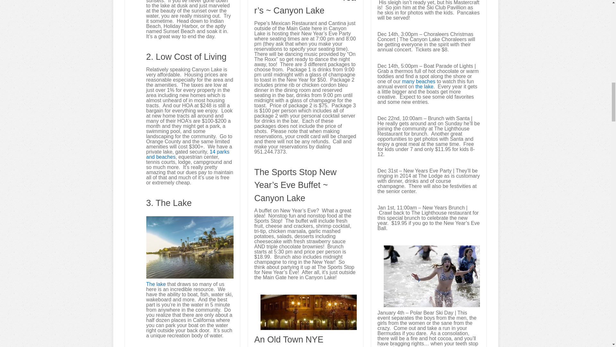 This screenshot has width=616, height=347. Describe the element at coordinates (424, 86) in the screenshot. I see `The Lake` at that location.